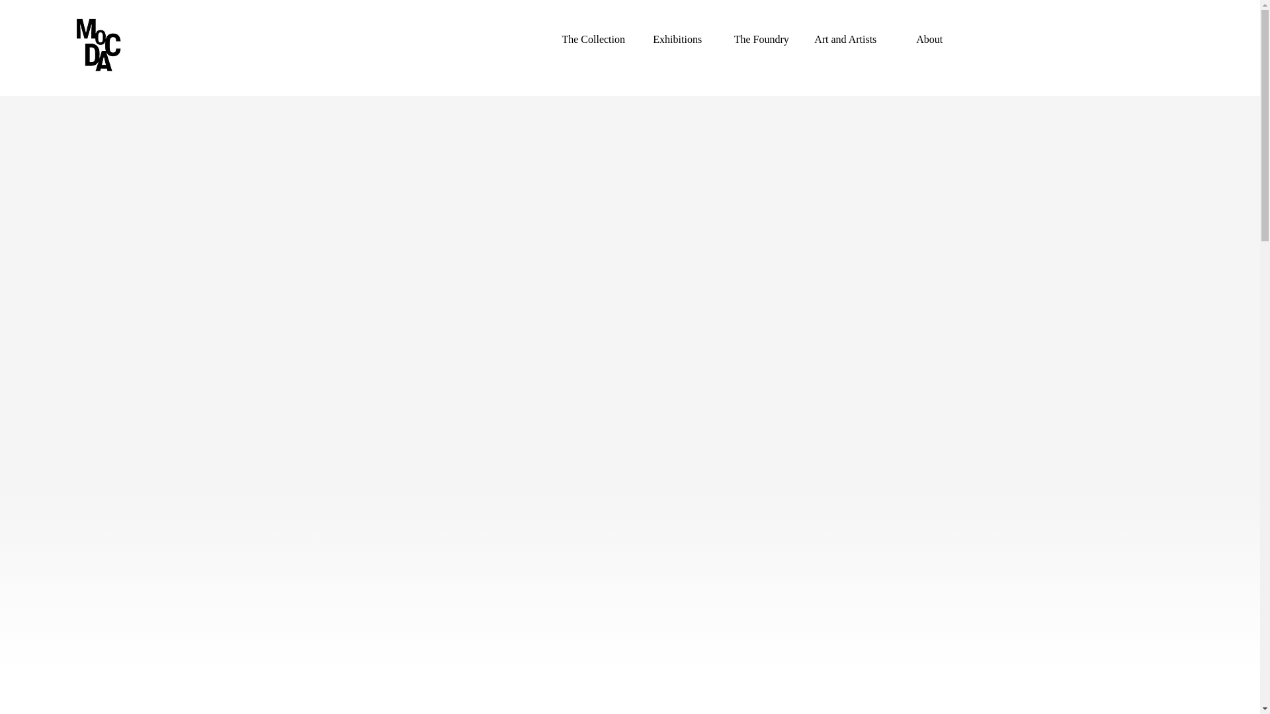  What do you see at coordinates (762, 40) in the screenshot?
I see `The Foundry` at bounding box center [762, 40].